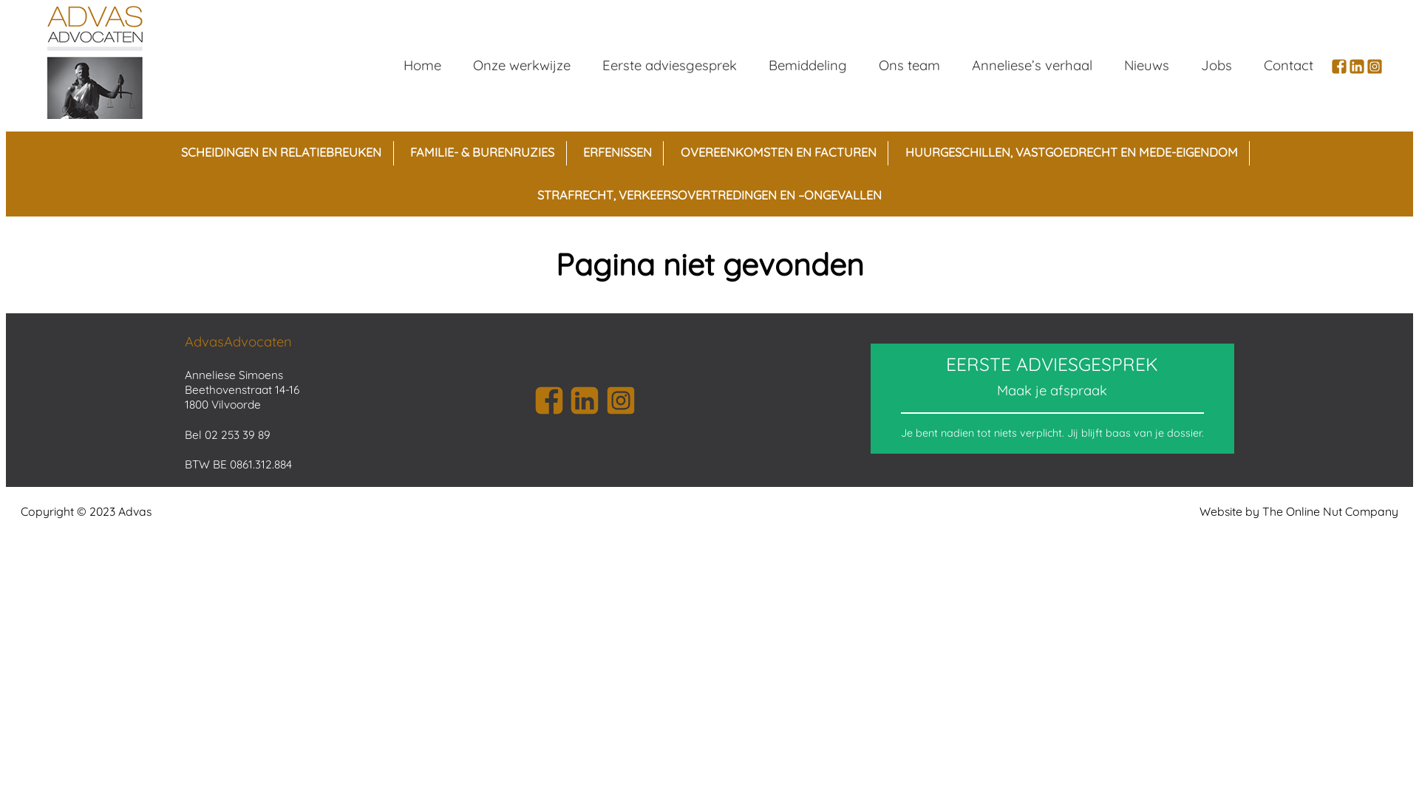 This screenshot has width=1419, height=798. What do you see at coordinates (238, 434) in the screenshot?
I see `02 253 39 89` at bounding box center [238, 434].